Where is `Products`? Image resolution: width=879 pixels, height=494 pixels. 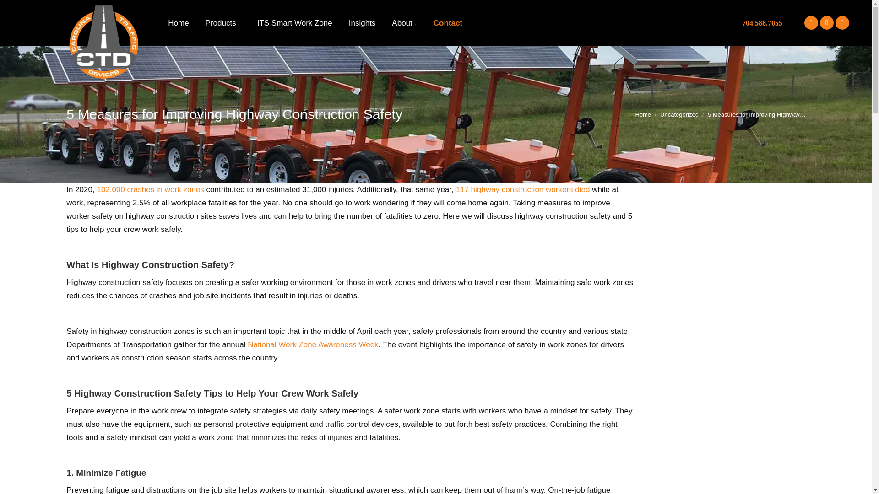
Products is located at coordinates (223, 23).